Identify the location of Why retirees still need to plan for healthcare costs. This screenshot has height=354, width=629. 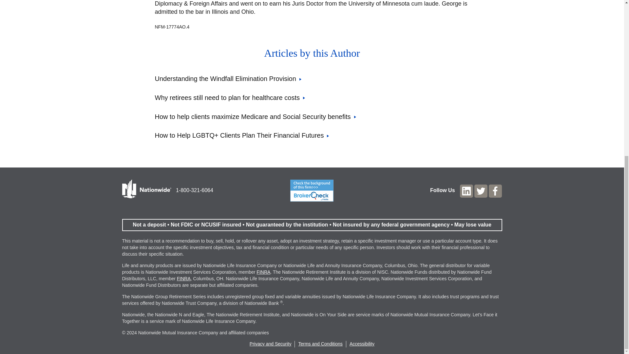
(229, 98).